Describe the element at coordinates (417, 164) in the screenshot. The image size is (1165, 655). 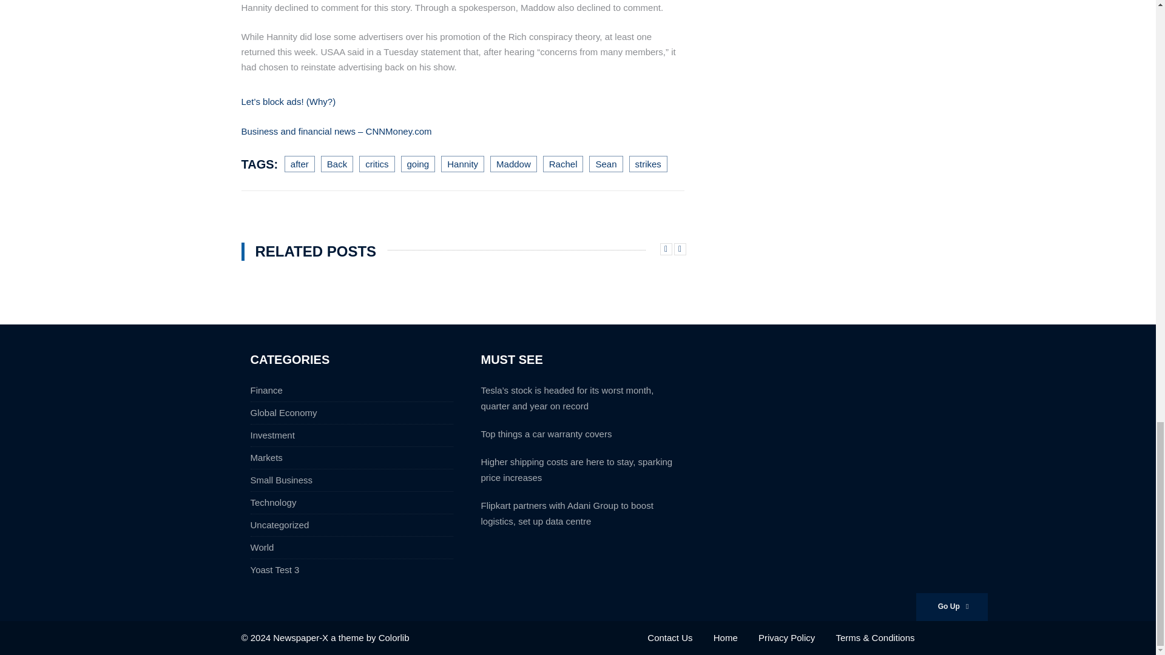
I see `going` at that location.